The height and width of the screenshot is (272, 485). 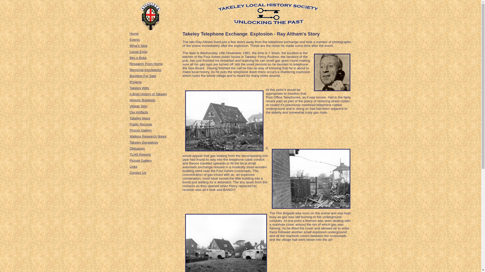 What do you see at coordinates (145, 70) in the screenshot?
I see `Memorial Inscriptions` at bounding box center [145, 70].